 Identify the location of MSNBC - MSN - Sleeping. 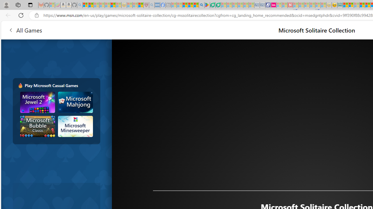
(174, 5).